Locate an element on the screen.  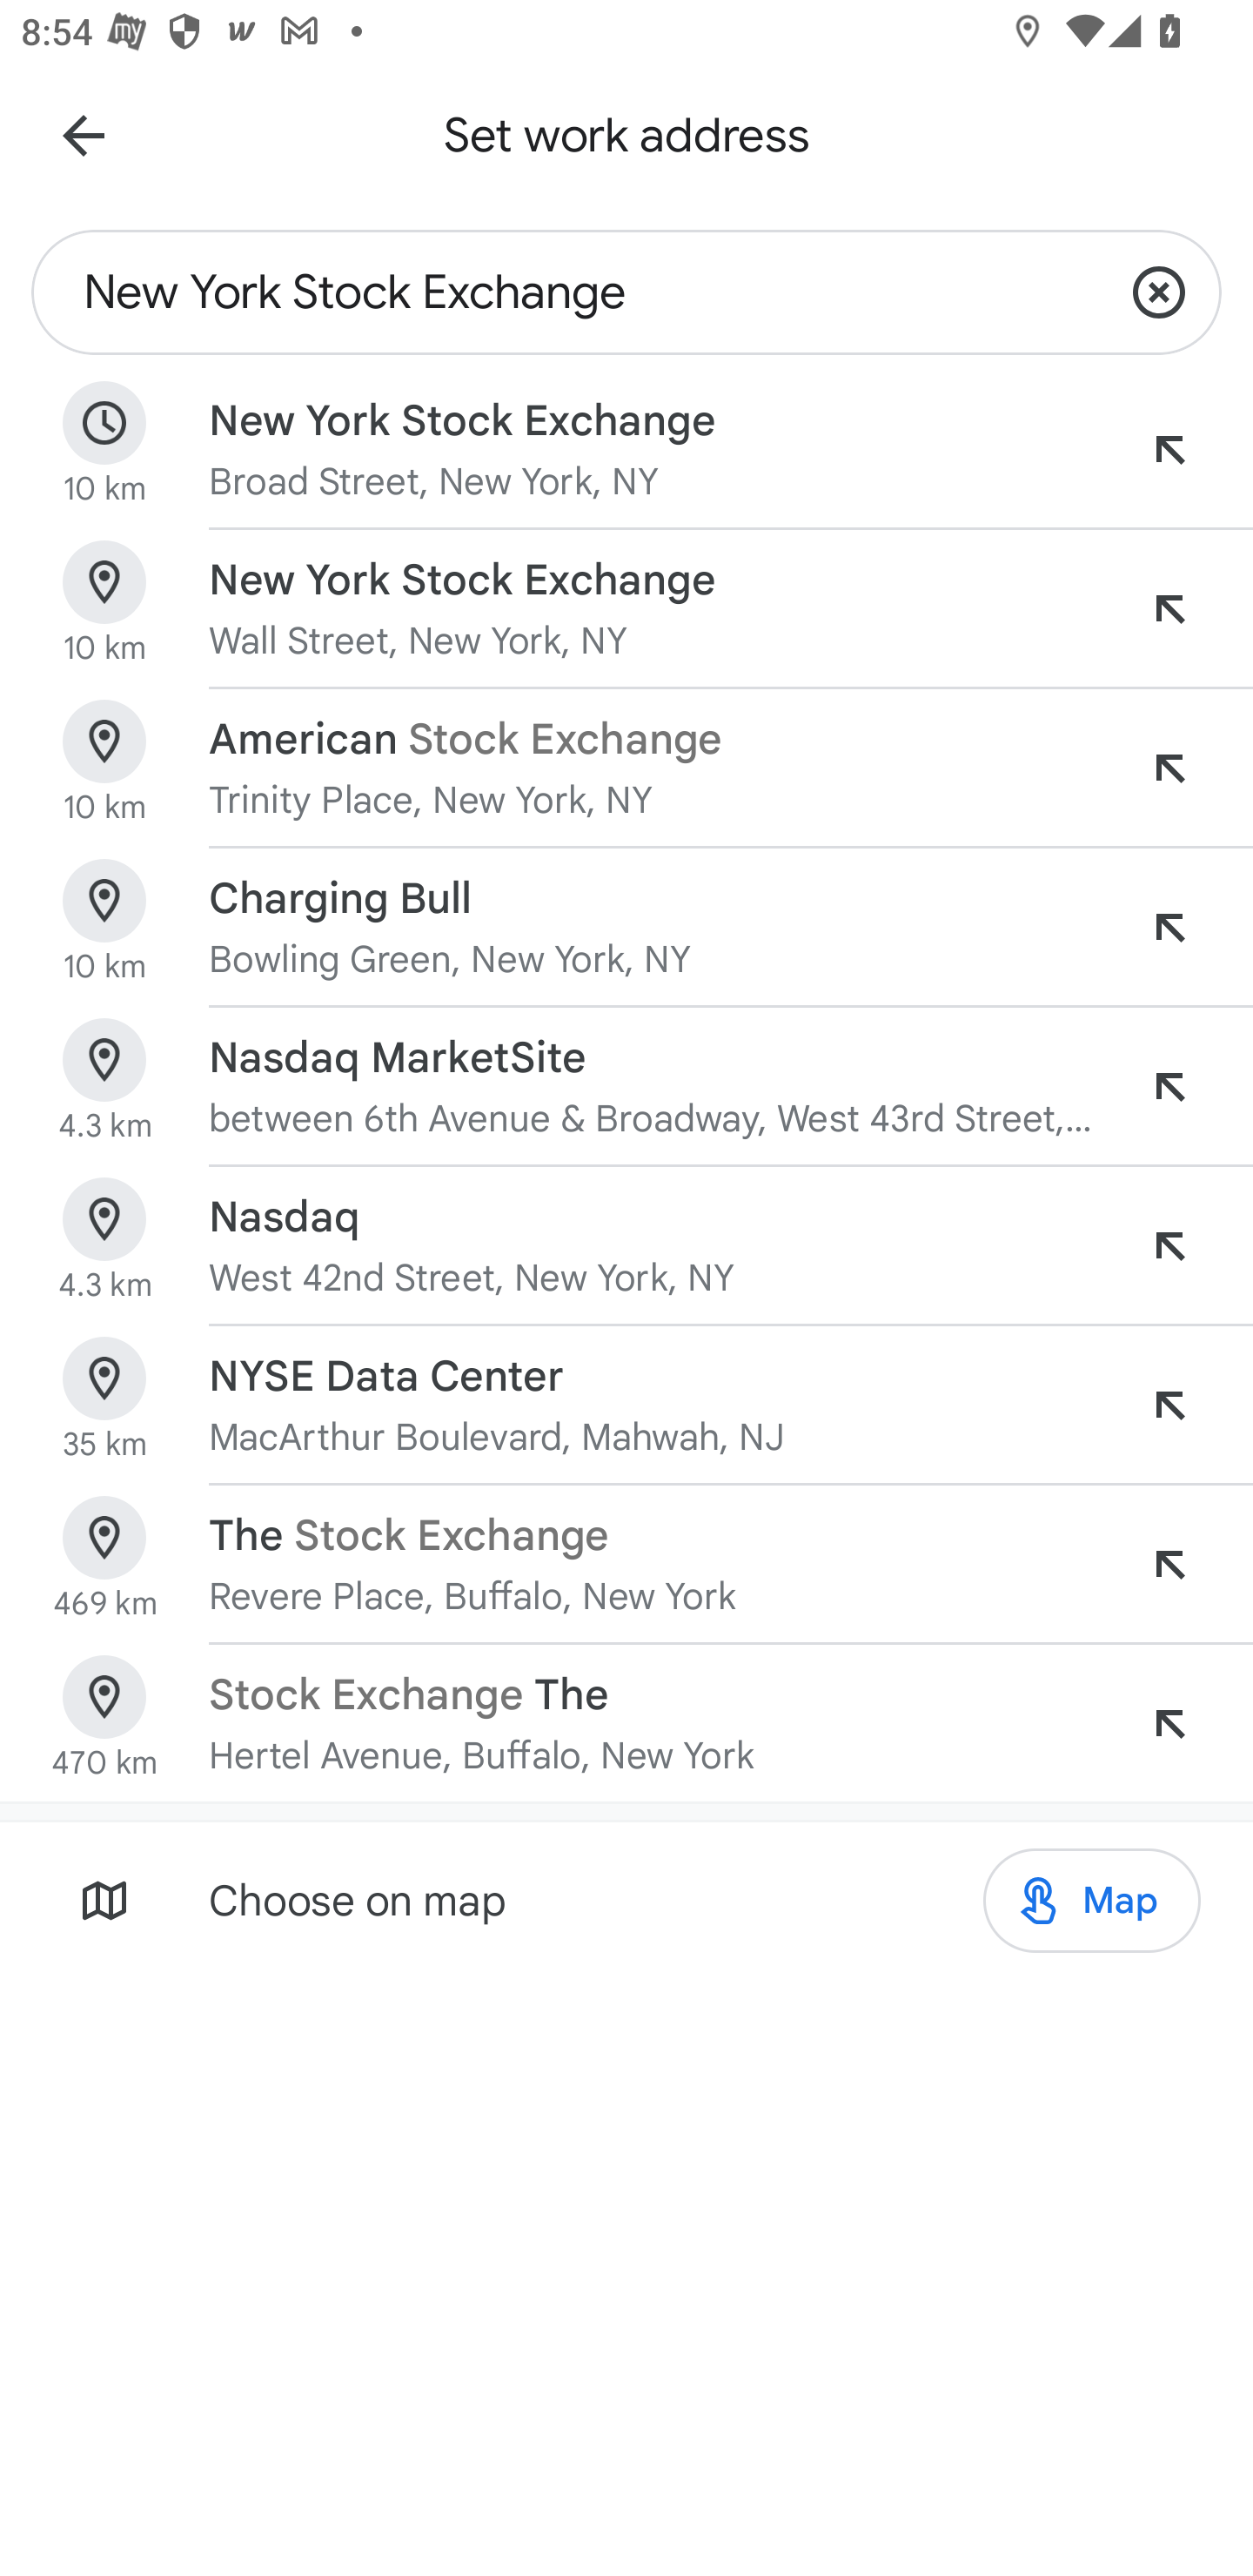
Choose on map Map Map Map is located at coordinates (626, 1899).